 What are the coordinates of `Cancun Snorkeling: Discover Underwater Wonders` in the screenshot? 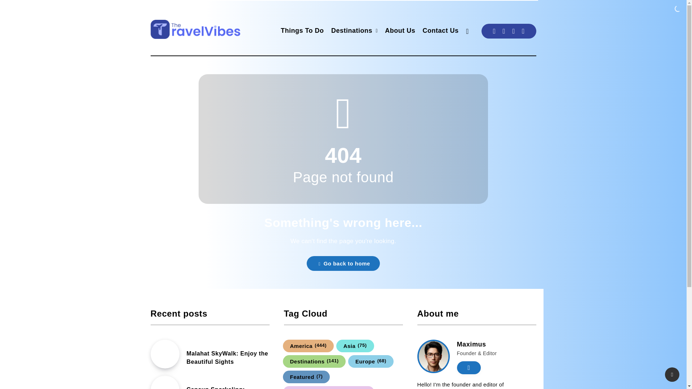 It's located at (218, 388).